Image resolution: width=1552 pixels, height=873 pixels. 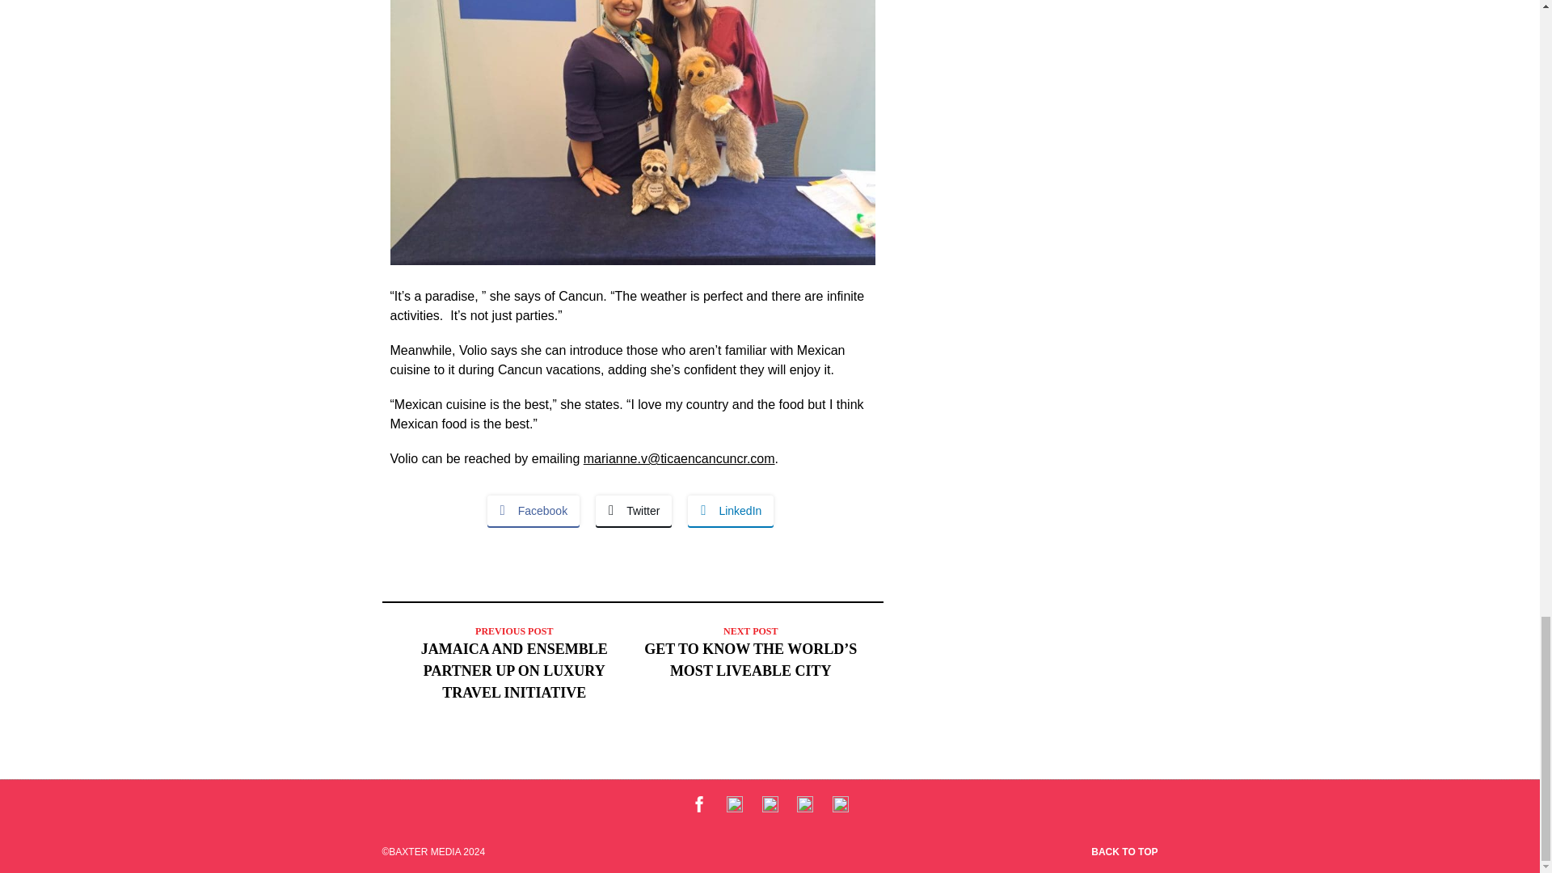 What do you see at coordinates (730, 511) in the screenshot?
I see `LinkedIn` at bounding box center [730, 511].